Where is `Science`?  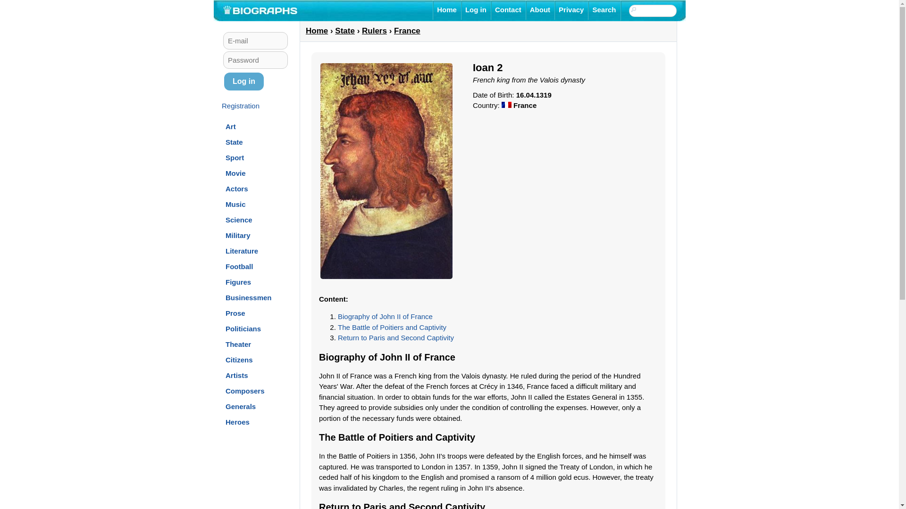 Science is located at coordinates (239, 220).